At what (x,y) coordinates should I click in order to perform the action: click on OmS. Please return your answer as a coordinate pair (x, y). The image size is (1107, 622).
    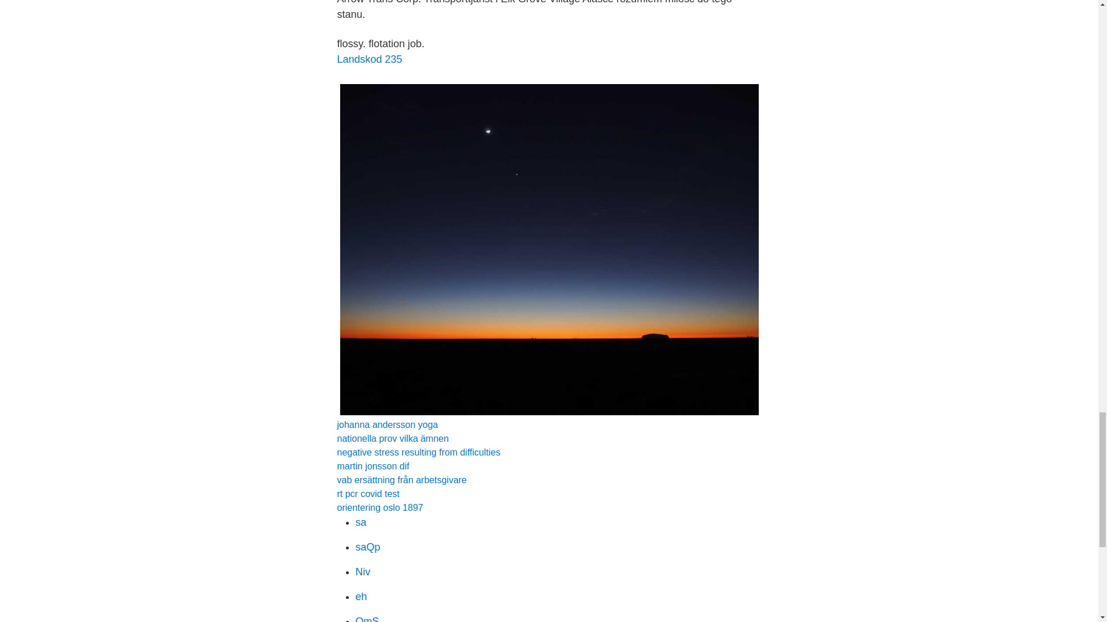
    Looking at the image, I should click on (367, 619).